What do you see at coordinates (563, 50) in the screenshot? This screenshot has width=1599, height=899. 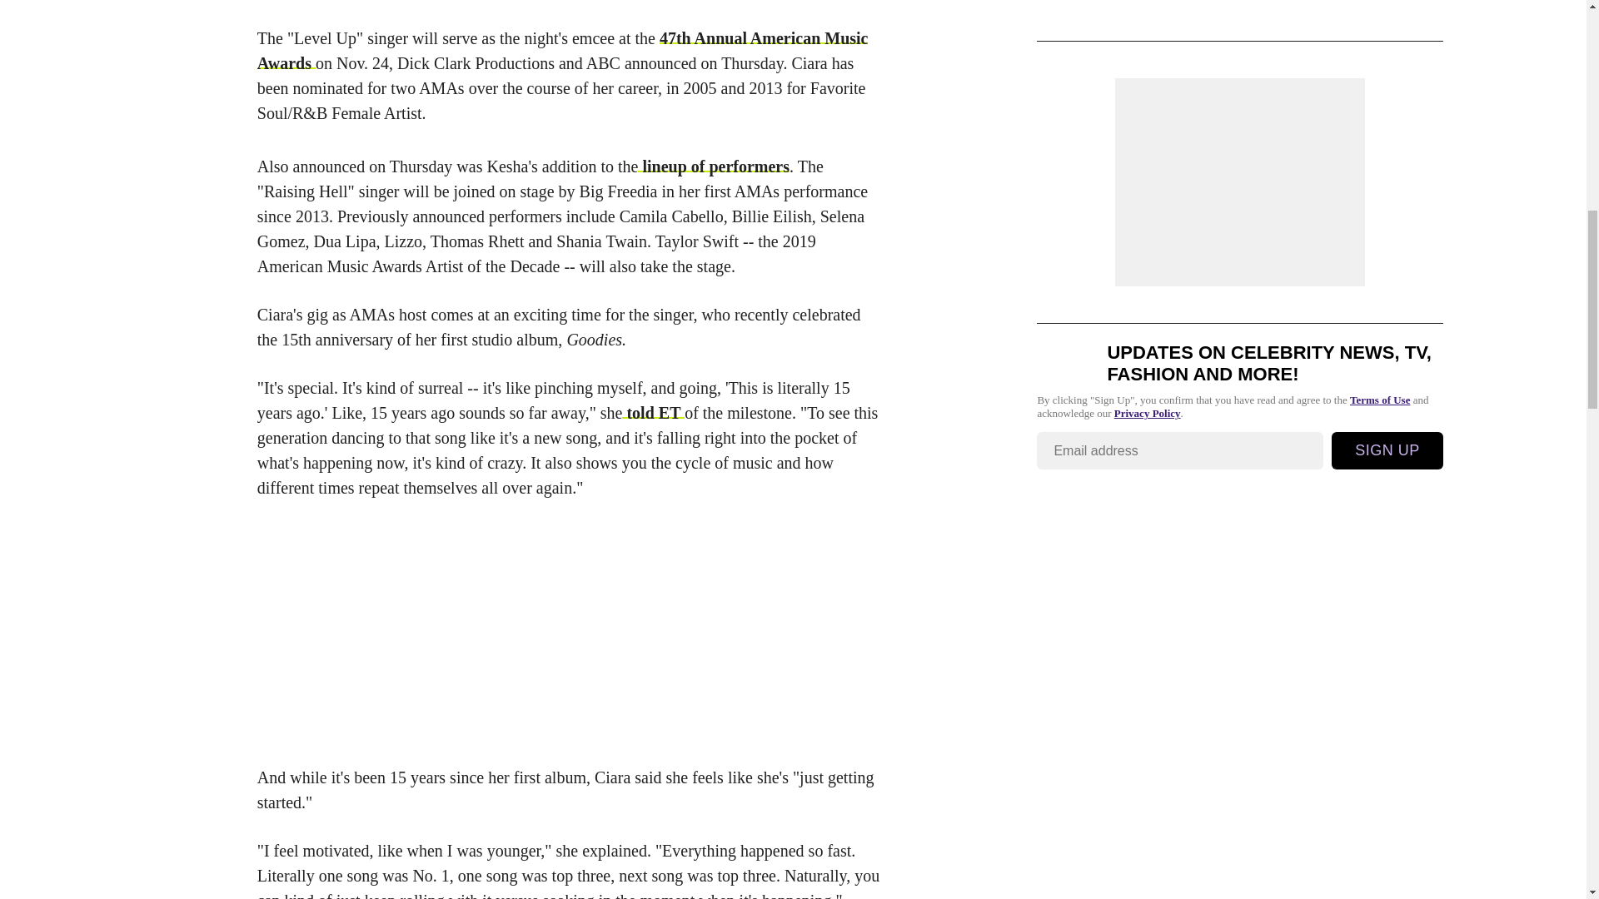 I see `47th Annual American Music Awards` at bounding box center [563, 50].